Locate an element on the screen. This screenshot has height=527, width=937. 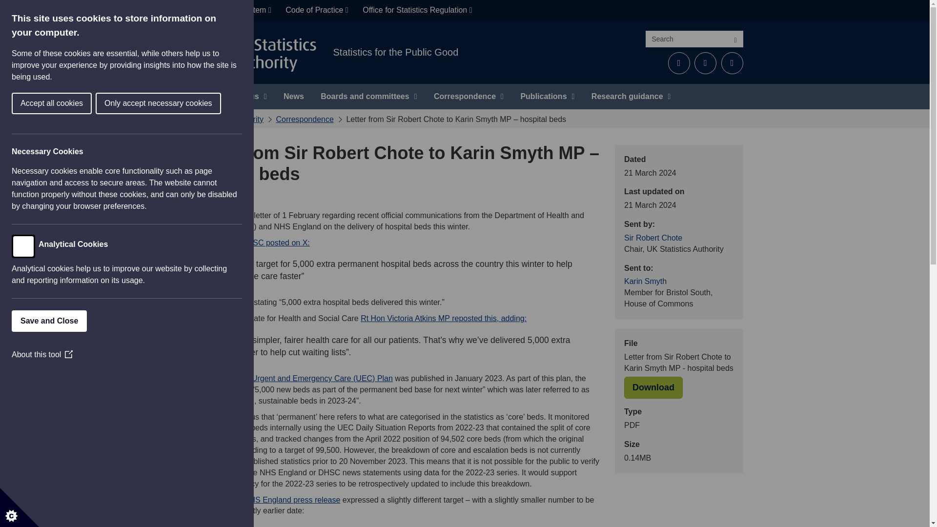
Boards and committees is located at coordinates (368, 96).